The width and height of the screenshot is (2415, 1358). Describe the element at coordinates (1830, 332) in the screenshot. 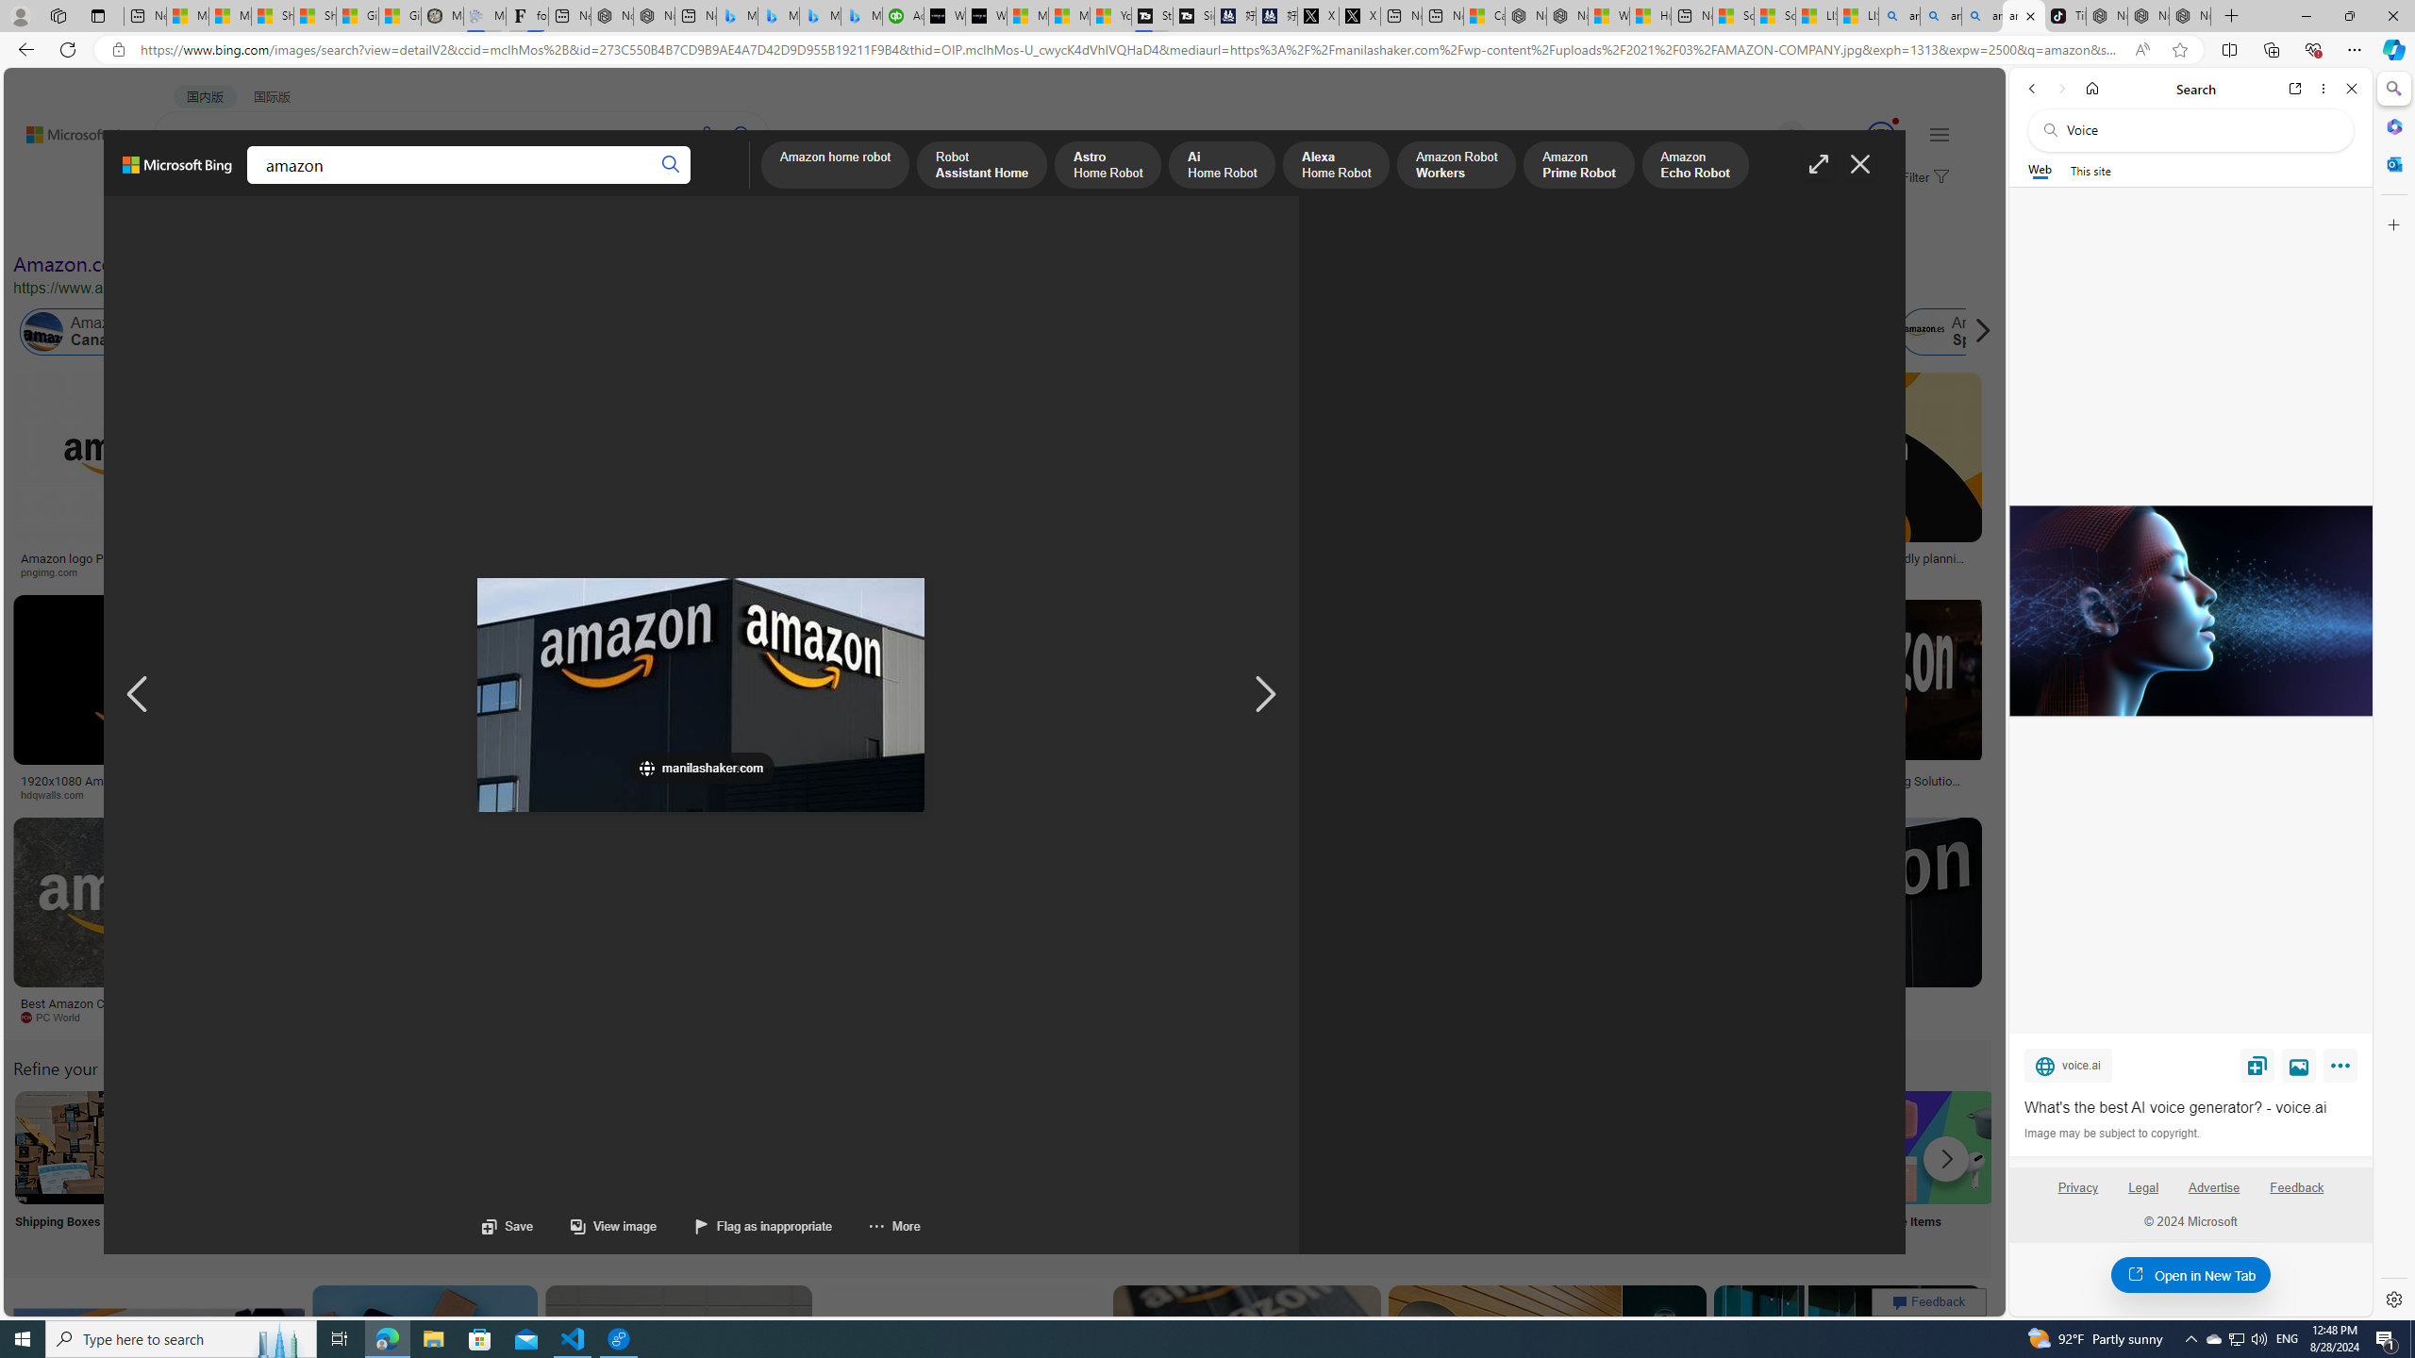

I see `Amazon Shoes` at that location.